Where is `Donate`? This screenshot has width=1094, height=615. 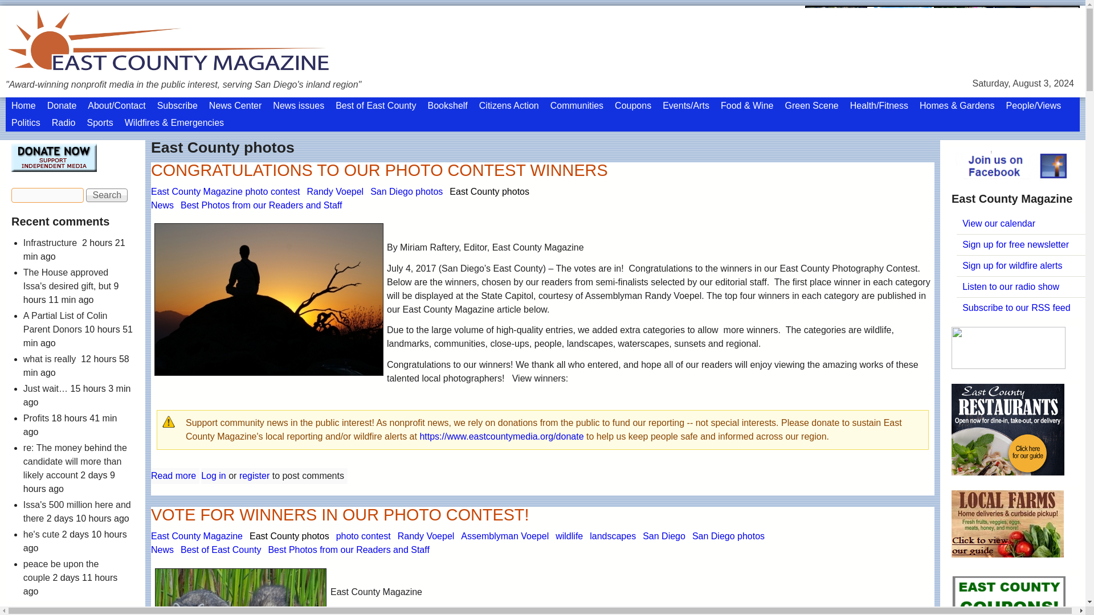
Donate is located at coordinates (62, 105).